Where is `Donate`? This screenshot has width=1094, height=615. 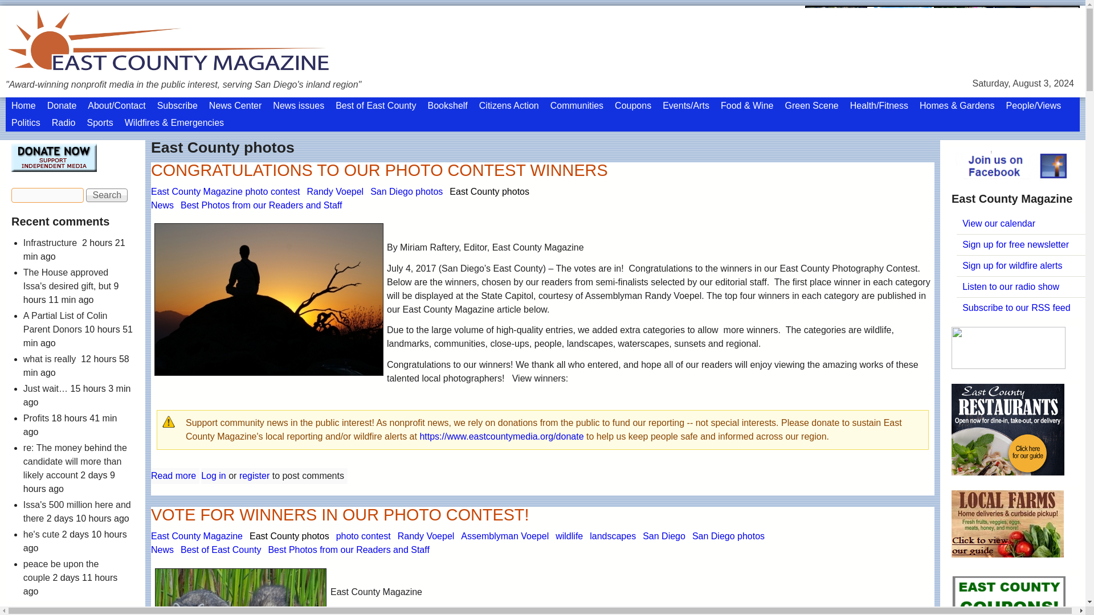
Donate is located at coordinates (62, 105).